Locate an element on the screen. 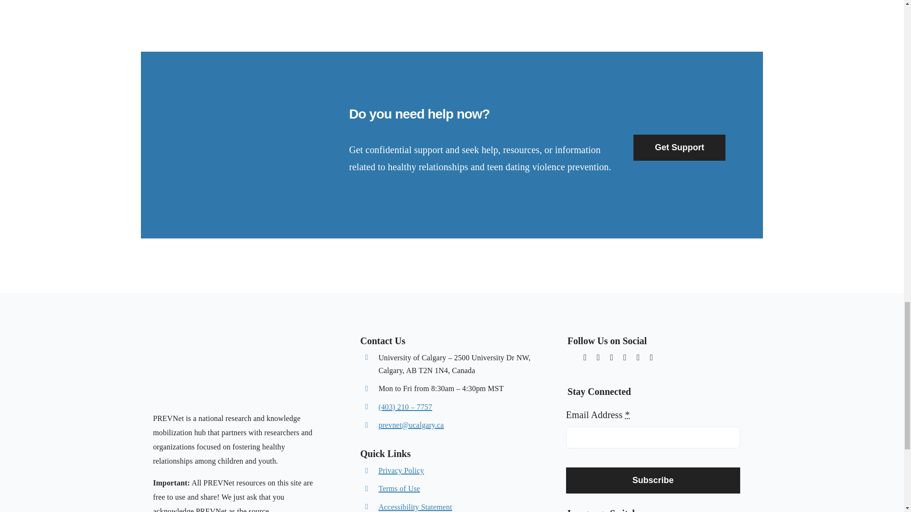  Instagram is located at coordinates (598, 357).